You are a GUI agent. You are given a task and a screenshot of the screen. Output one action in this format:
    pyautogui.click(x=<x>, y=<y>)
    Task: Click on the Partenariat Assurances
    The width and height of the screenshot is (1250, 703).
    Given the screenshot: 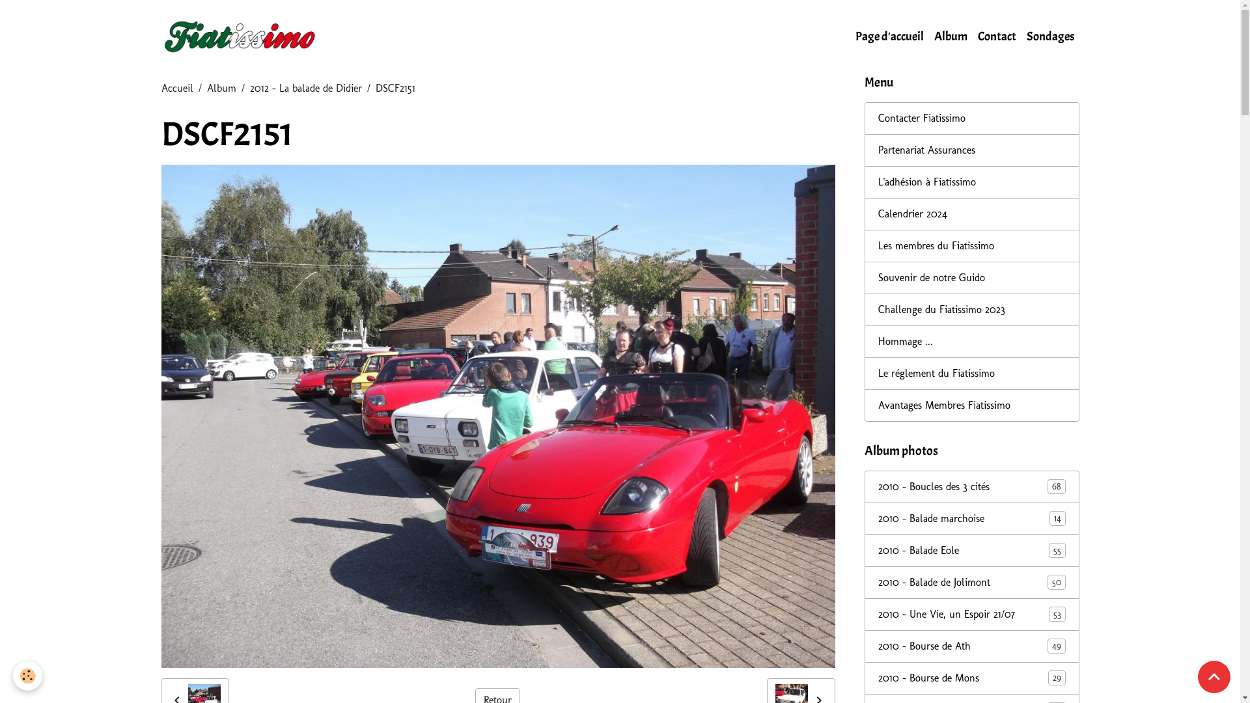 What is the action you would take?
    pyautogui.click(x=972, y=150)
    